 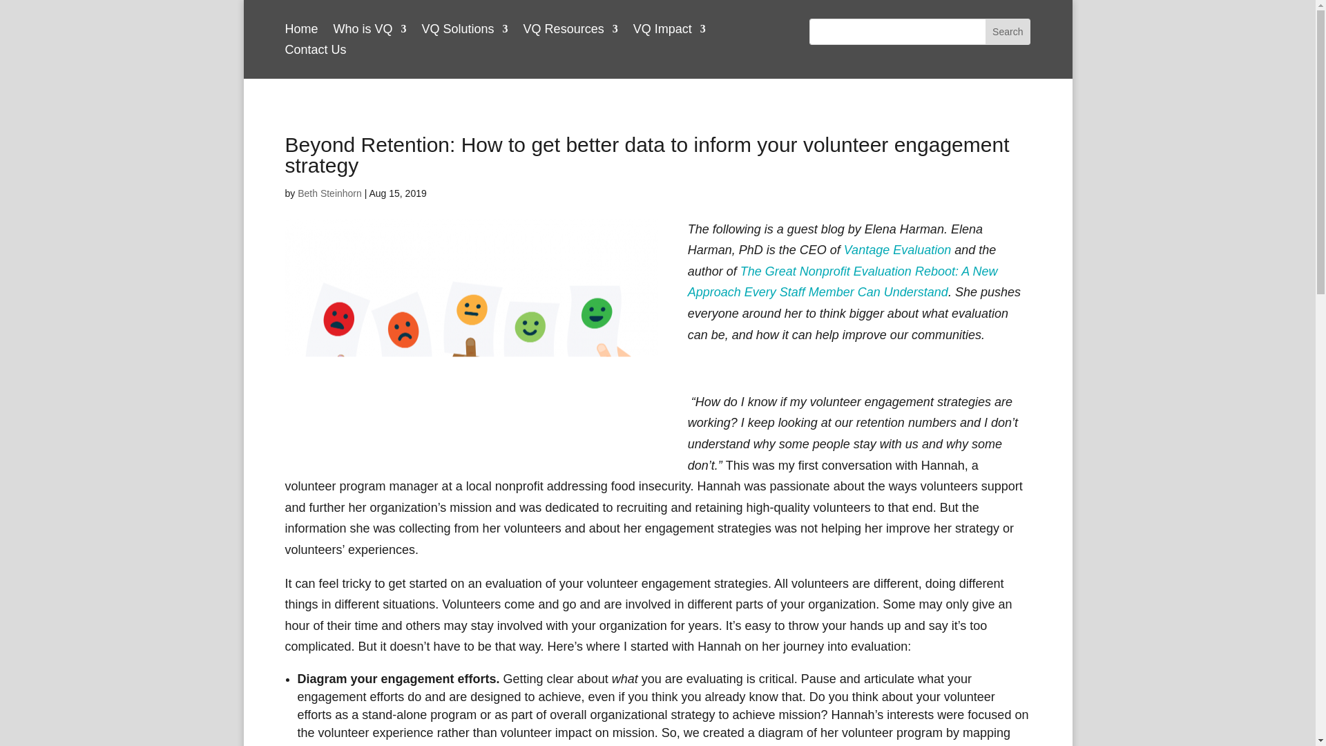 I want to click on Vantage Evaluation, so click(x=896, y=250).